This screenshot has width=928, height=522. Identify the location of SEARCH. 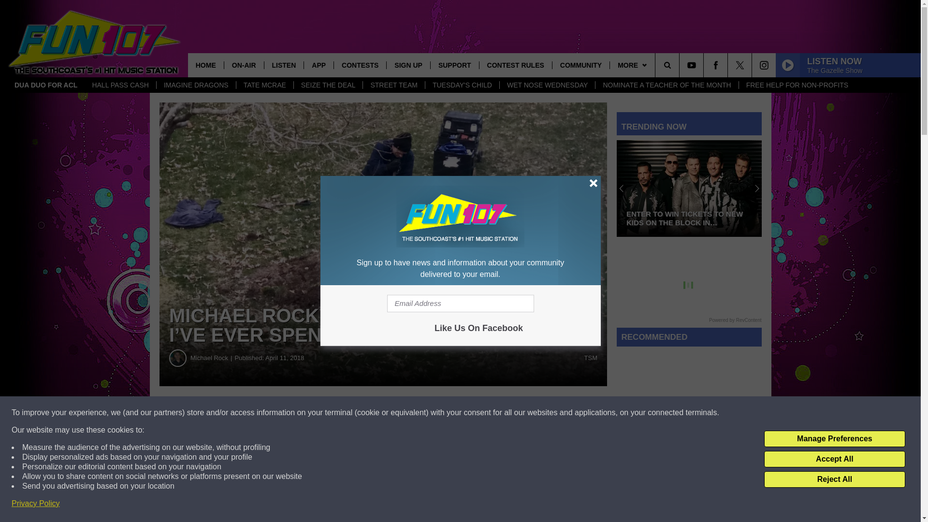
(681, 65).